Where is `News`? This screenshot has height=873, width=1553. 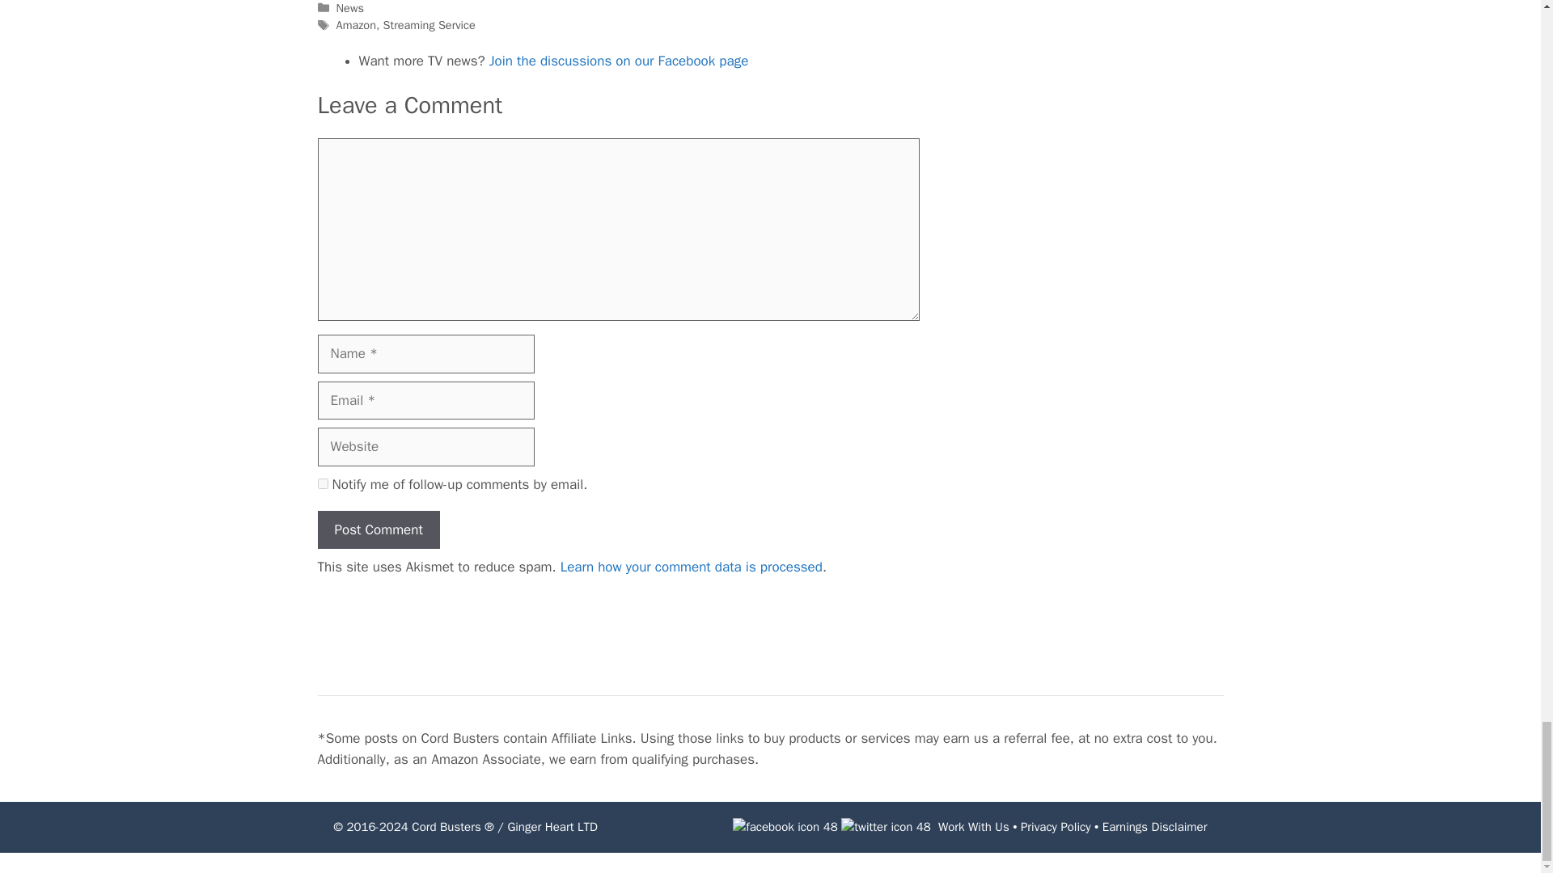 News is located at coordinates (349, 8).